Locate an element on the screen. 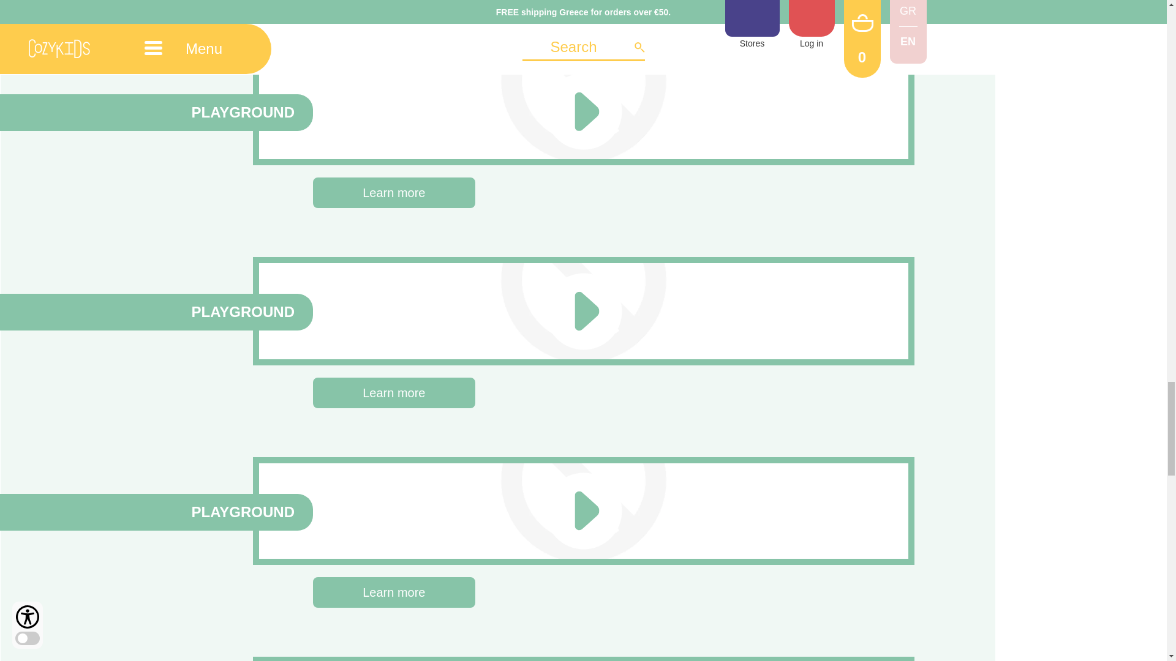  CozyKids Playground video is located at coordinates (350, 109).